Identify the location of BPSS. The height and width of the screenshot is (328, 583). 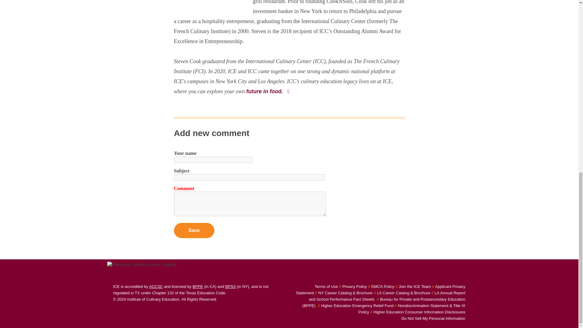
(230, 287).